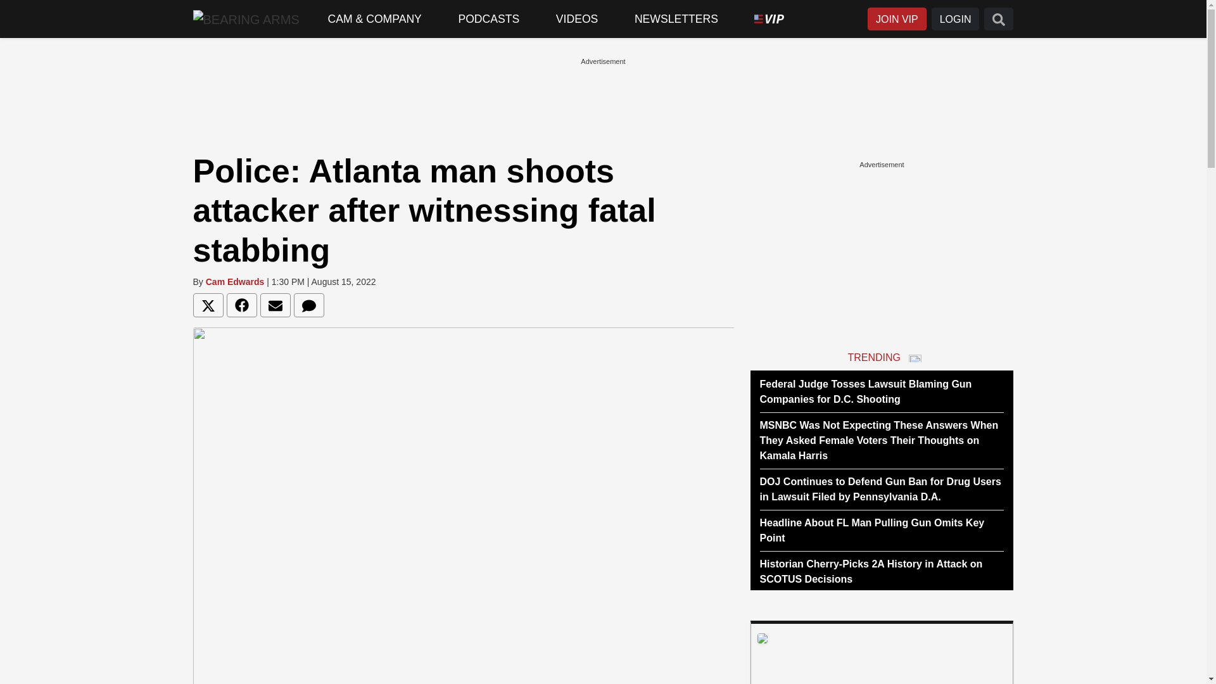 This screenshot has width=1216, height=684. I want to click on NEWSLETTERS, so click(676, 19).